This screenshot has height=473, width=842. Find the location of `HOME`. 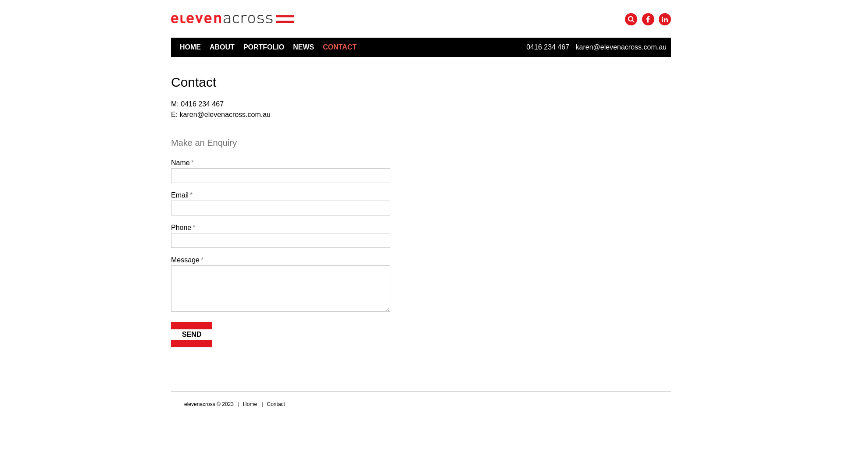

HOME is located at coordinates (190, 47).